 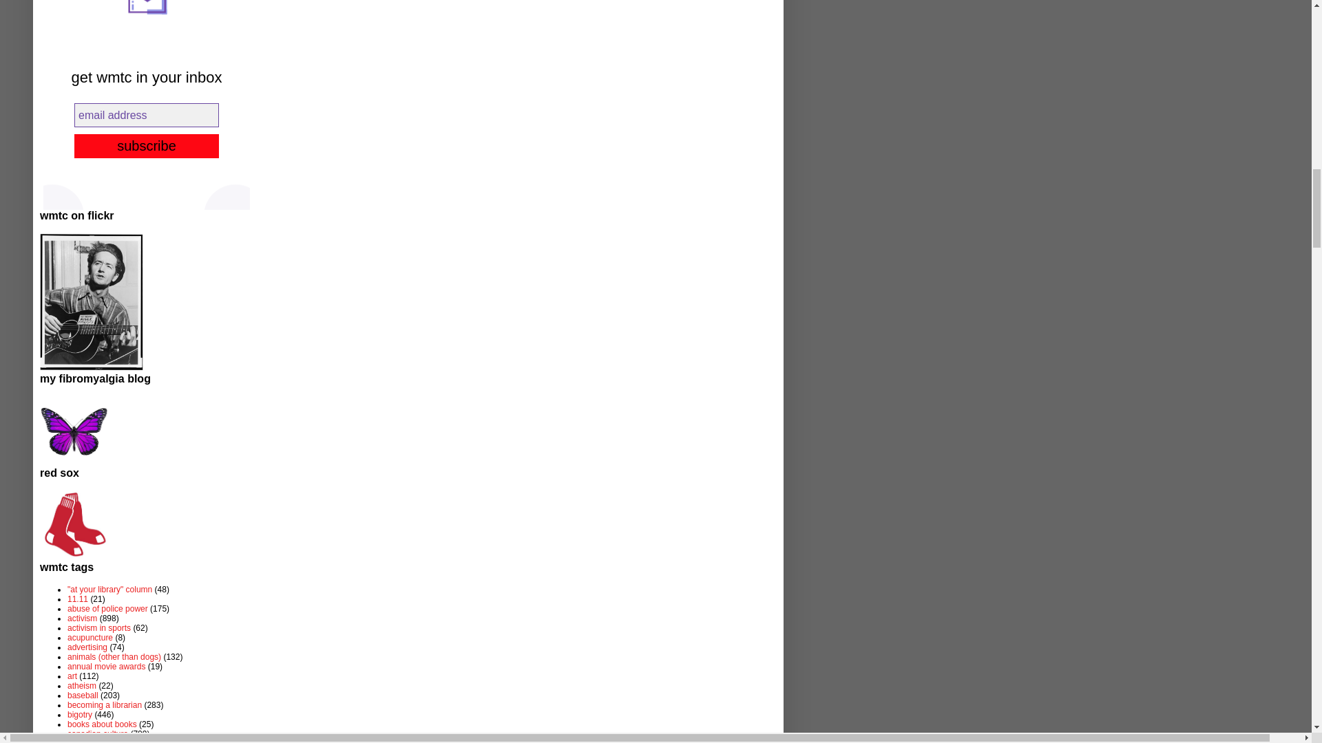 What do you see at coordinates (107, 609) in the screenshot?
I see `abuse of police power` at bounding box center [107, 609].